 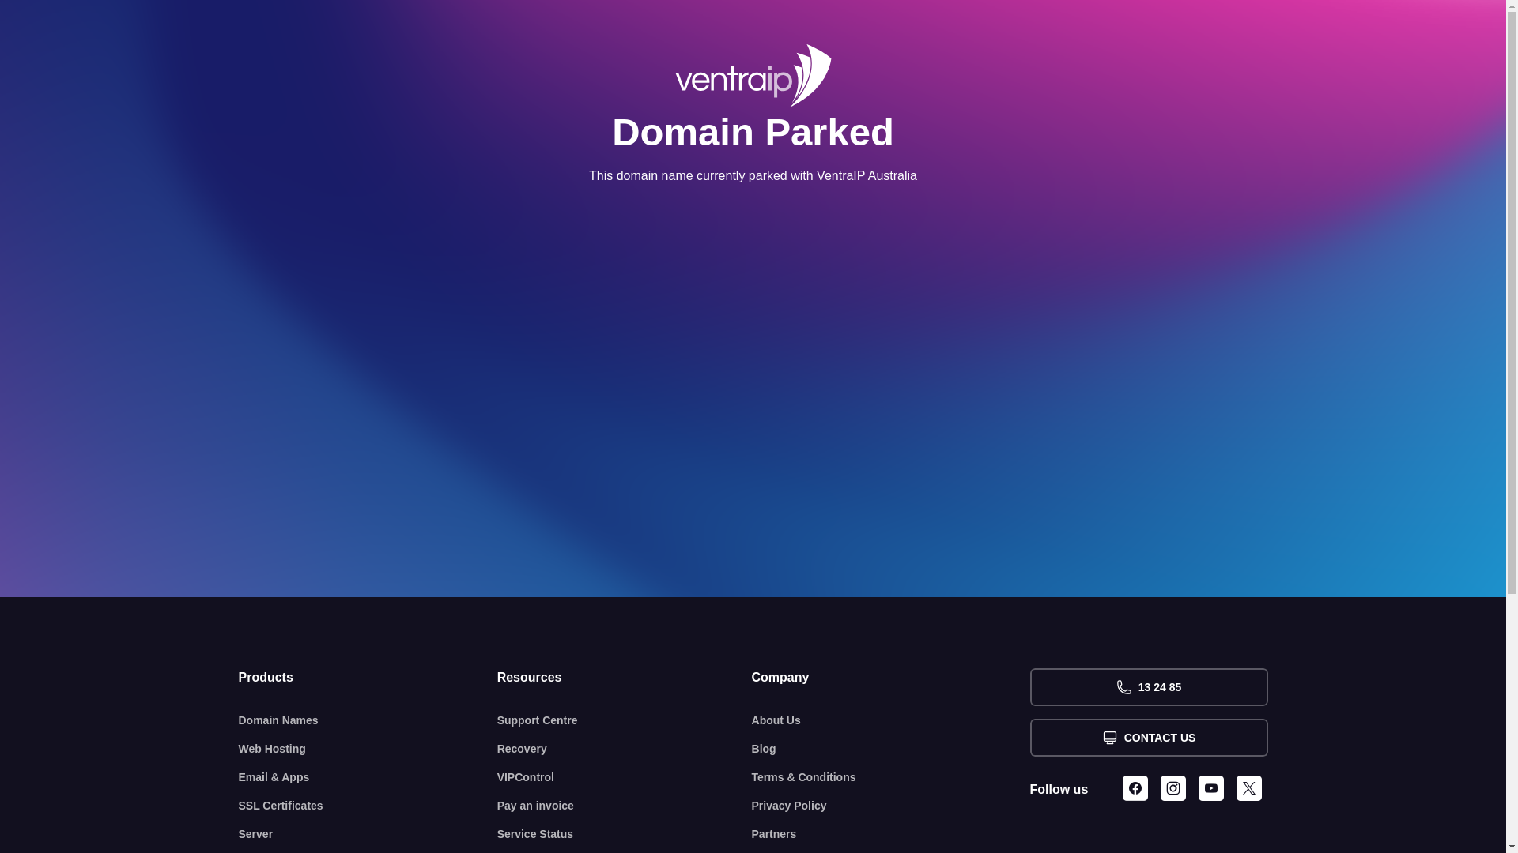 I want to click on Service Status, so click(x=625, y=834).